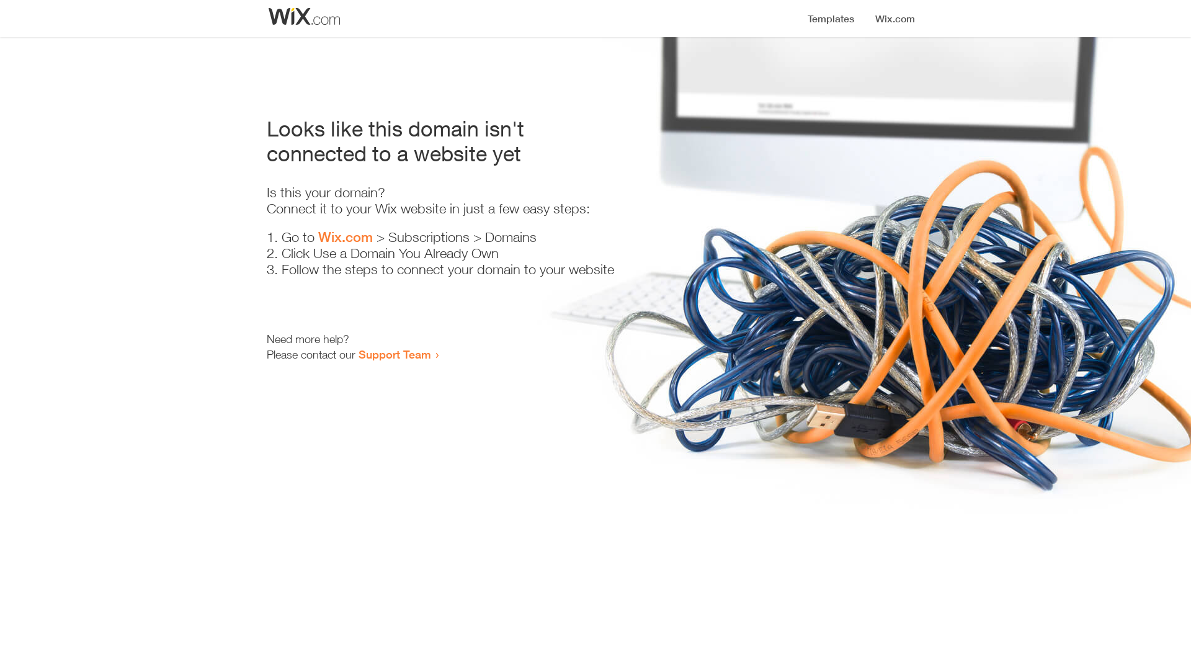 Image resolution: width=1191 pixels, height=670 pixels. Describe the element at coordinates (346, 237) in the screenshot. I see `Wix.com` at that location.